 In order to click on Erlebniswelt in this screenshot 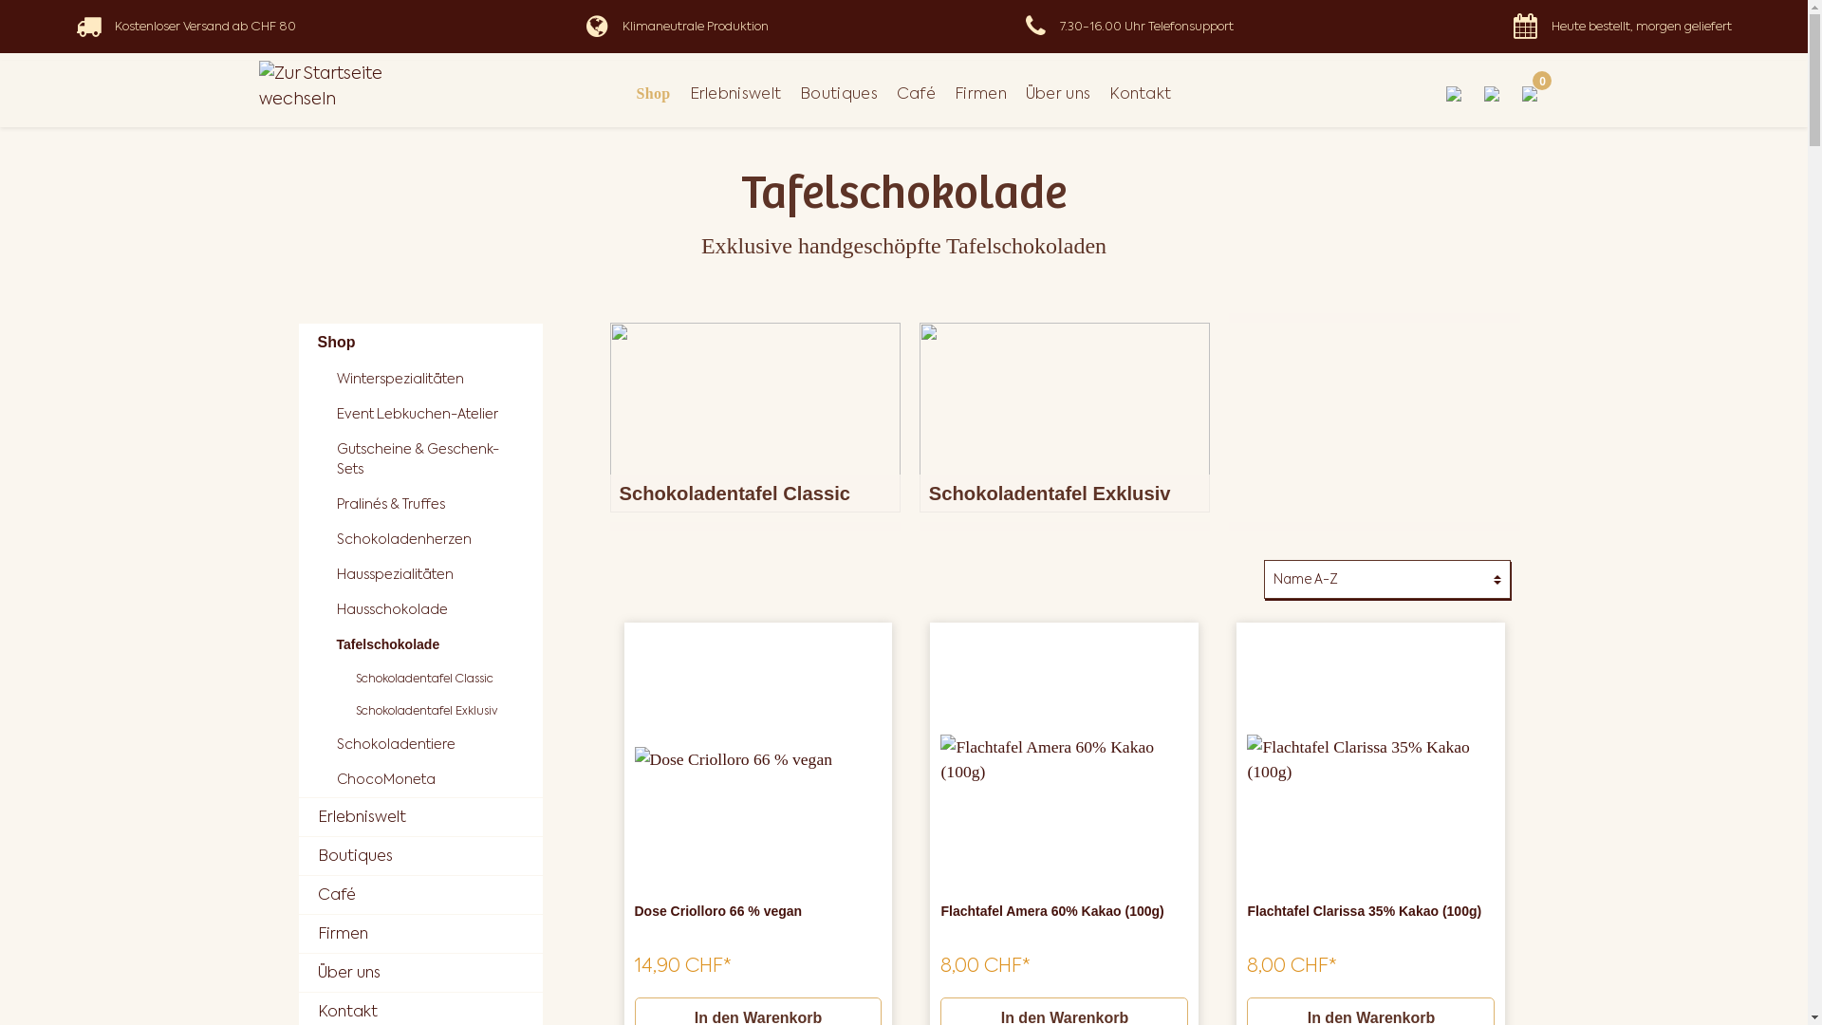, I will do `click(736, 94)`.